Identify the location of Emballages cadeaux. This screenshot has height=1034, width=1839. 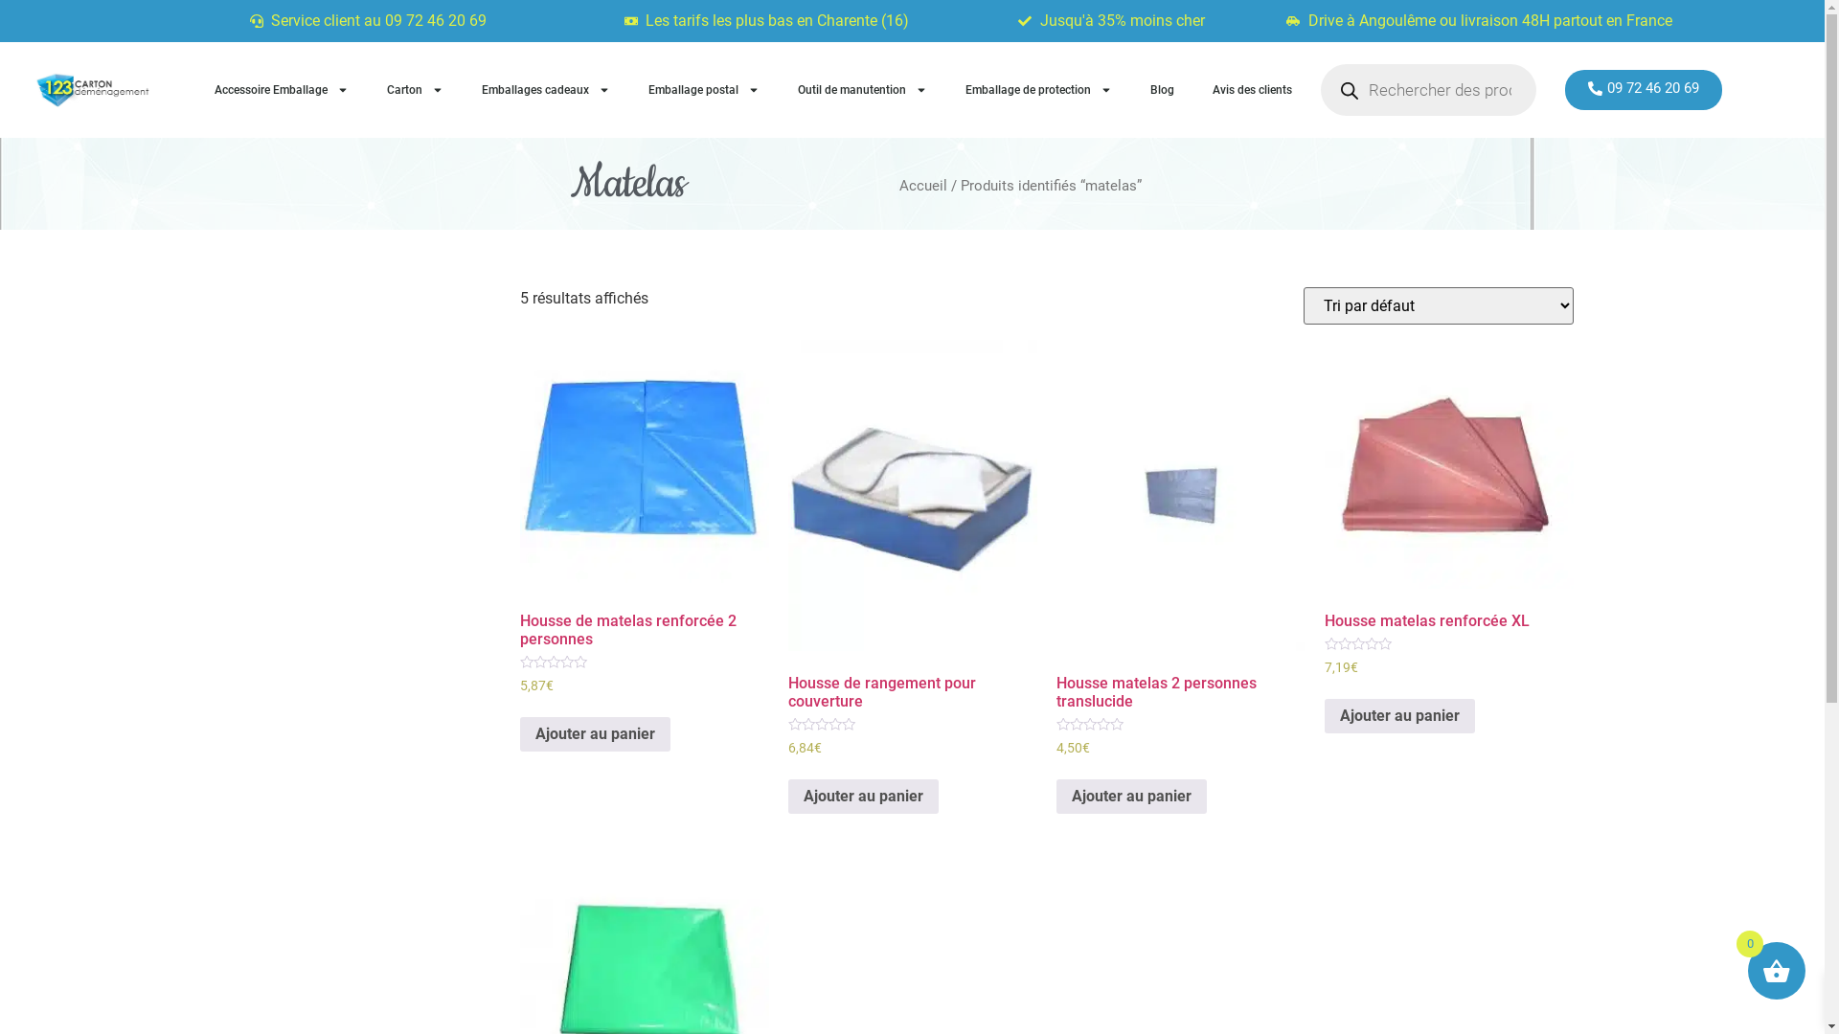
(546, 90).